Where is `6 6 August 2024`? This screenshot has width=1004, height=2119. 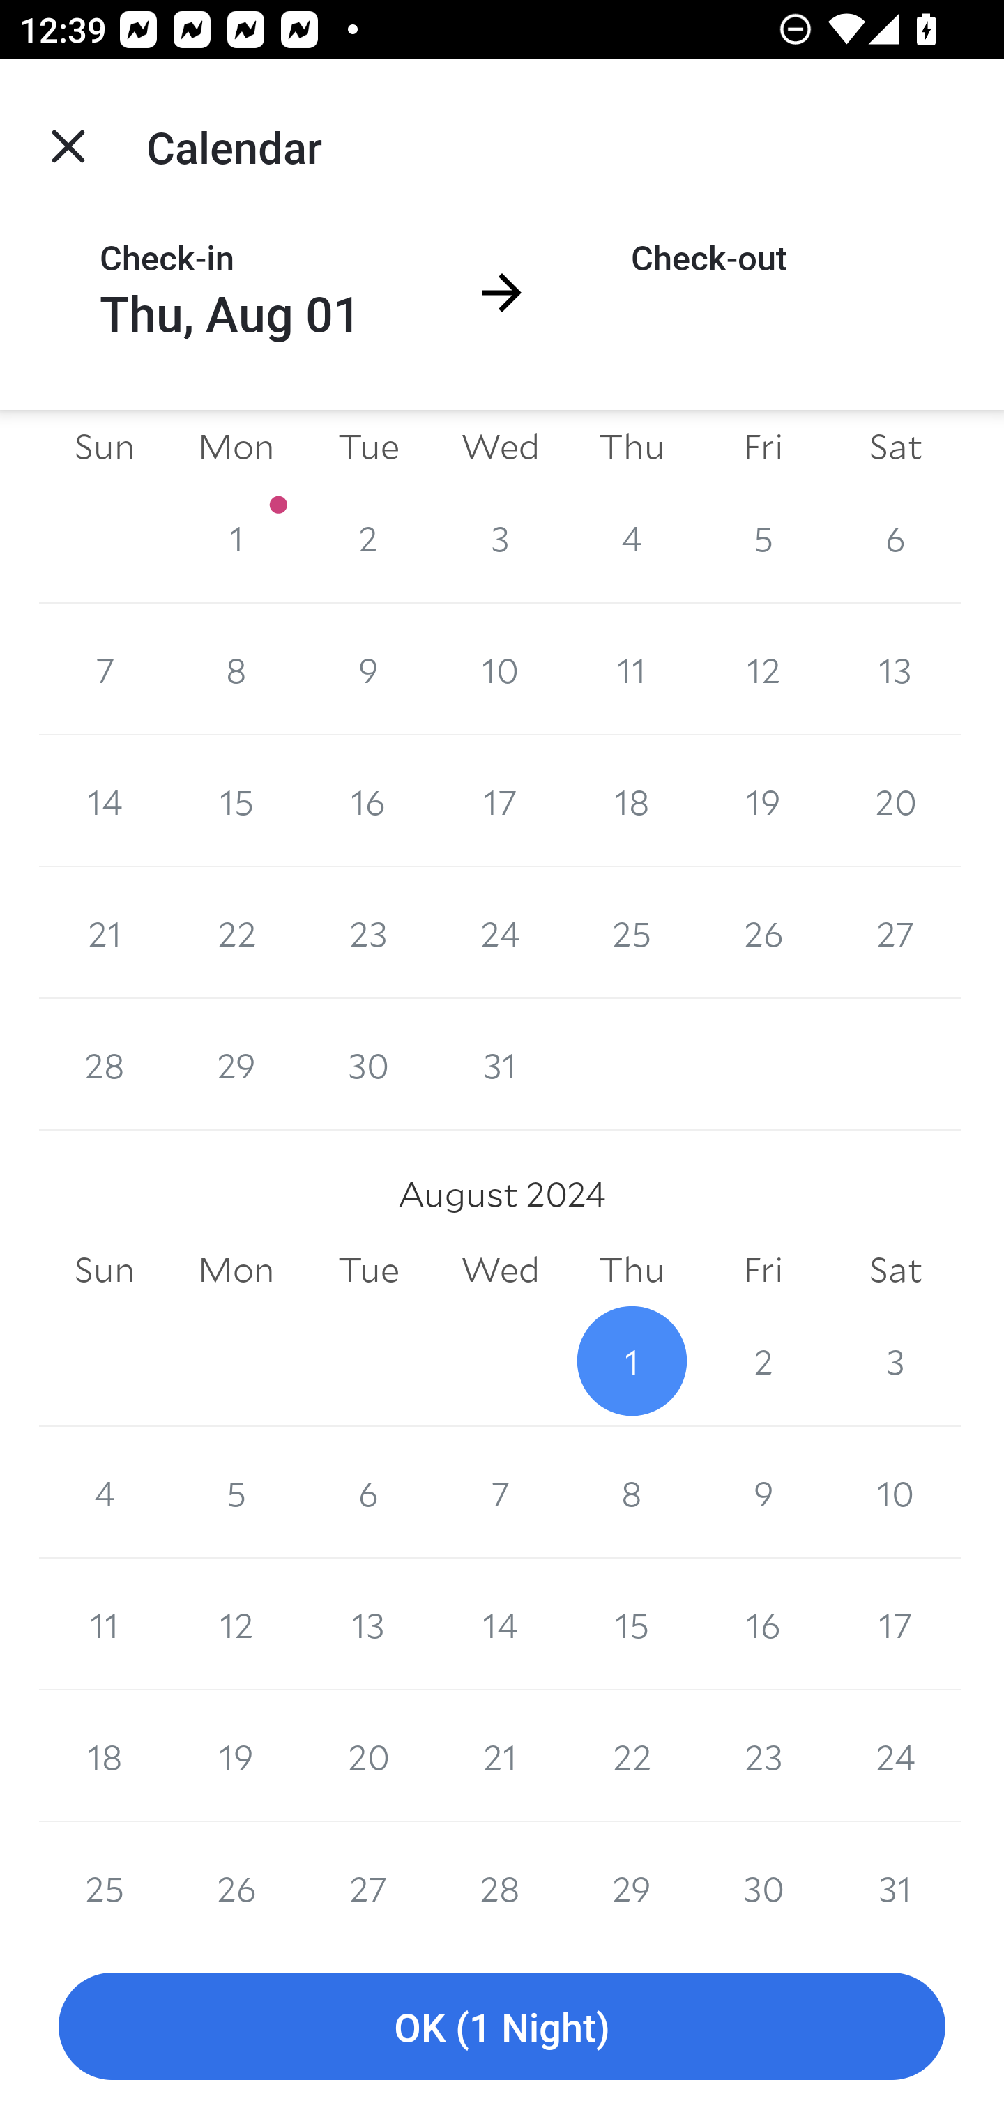 6 6 August 2024 is located at coordinates (368, 1492).